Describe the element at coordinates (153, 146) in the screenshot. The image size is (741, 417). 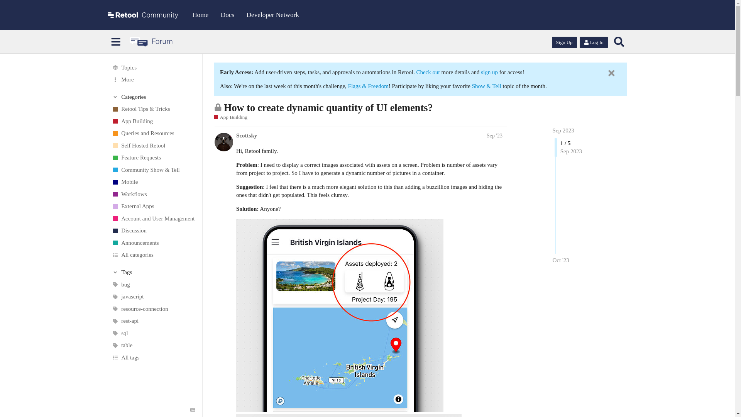
I see `Self Hosted Retool` at that location.